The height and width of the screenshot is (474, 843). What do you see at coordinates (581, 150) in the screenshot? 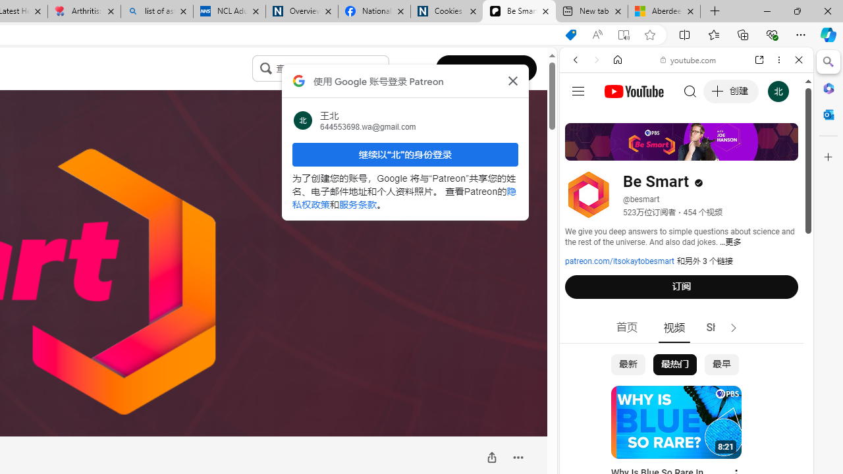
I see `WEB  ` at bounding box center [581, 150].